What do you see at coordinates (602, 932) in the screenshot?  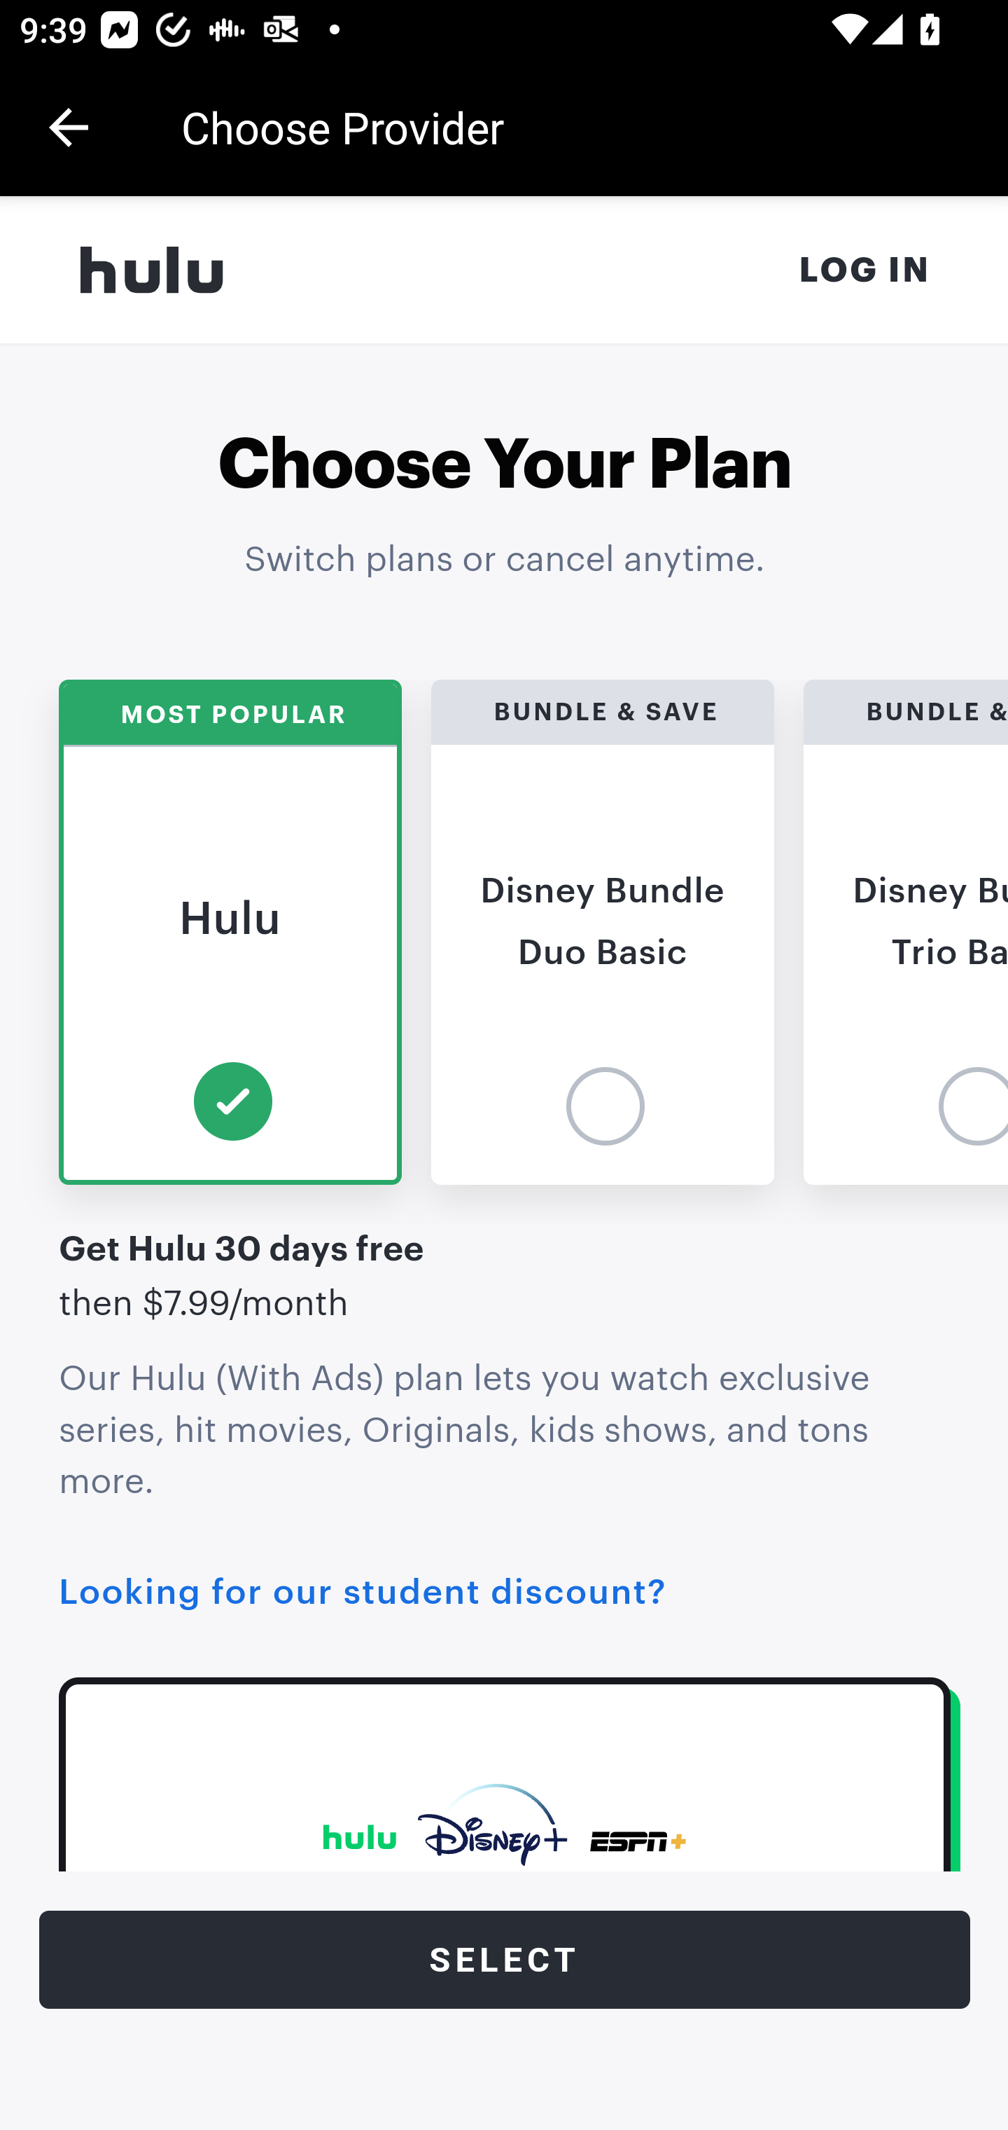 I see `BUNDLE & SAVE Disney Bundle Duo Basic` at bounding box center [602, 932].